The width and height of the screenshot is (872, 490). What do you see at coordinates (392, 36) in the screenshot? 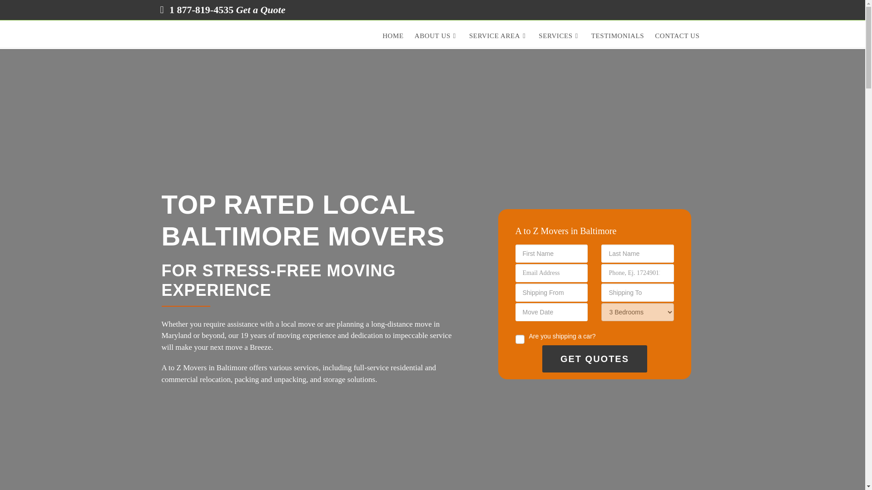
I see `HOME` at bounding box center [392, 36].